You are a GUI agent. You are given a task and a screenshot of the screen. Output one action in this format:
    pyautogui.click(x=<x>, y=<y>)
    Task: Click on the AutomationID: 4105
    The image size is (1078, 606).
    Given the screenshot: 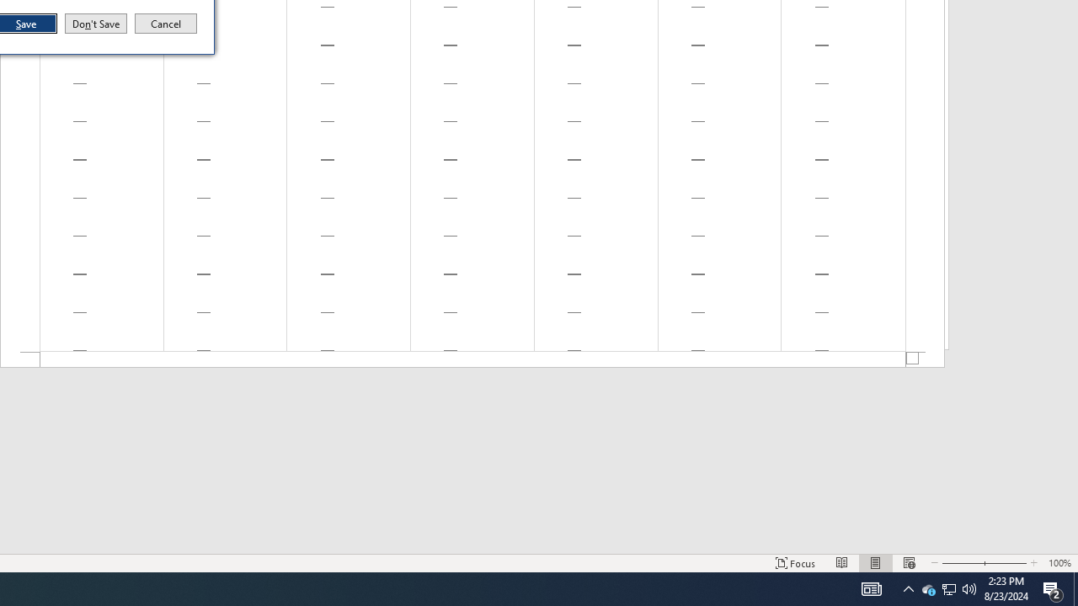 What is the action you would take?
    pyautogui.click(x=871, y=589)
    